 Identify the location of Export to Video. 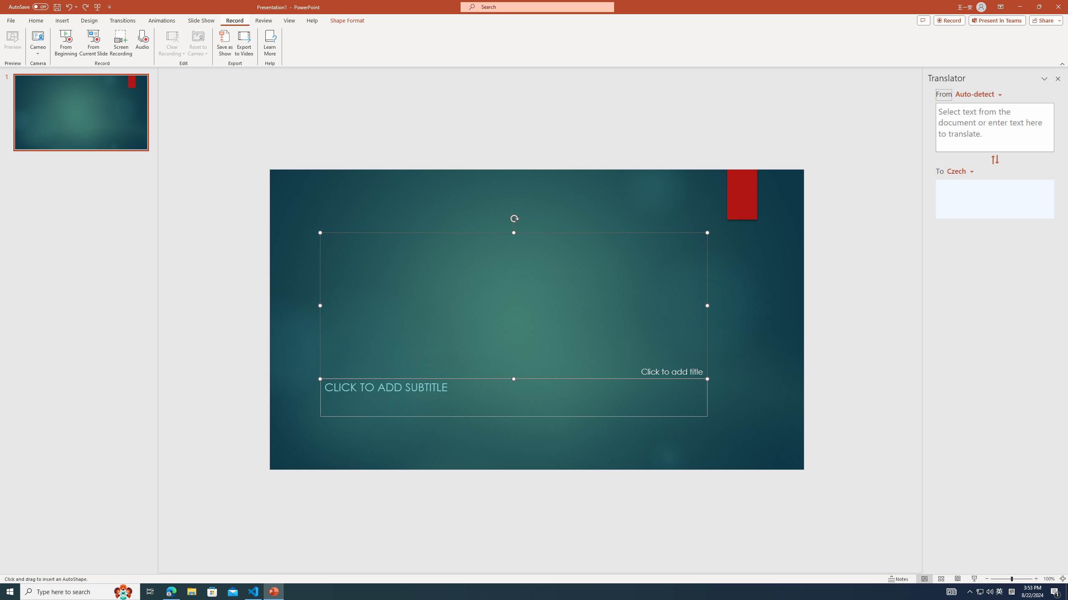
(244, 43).